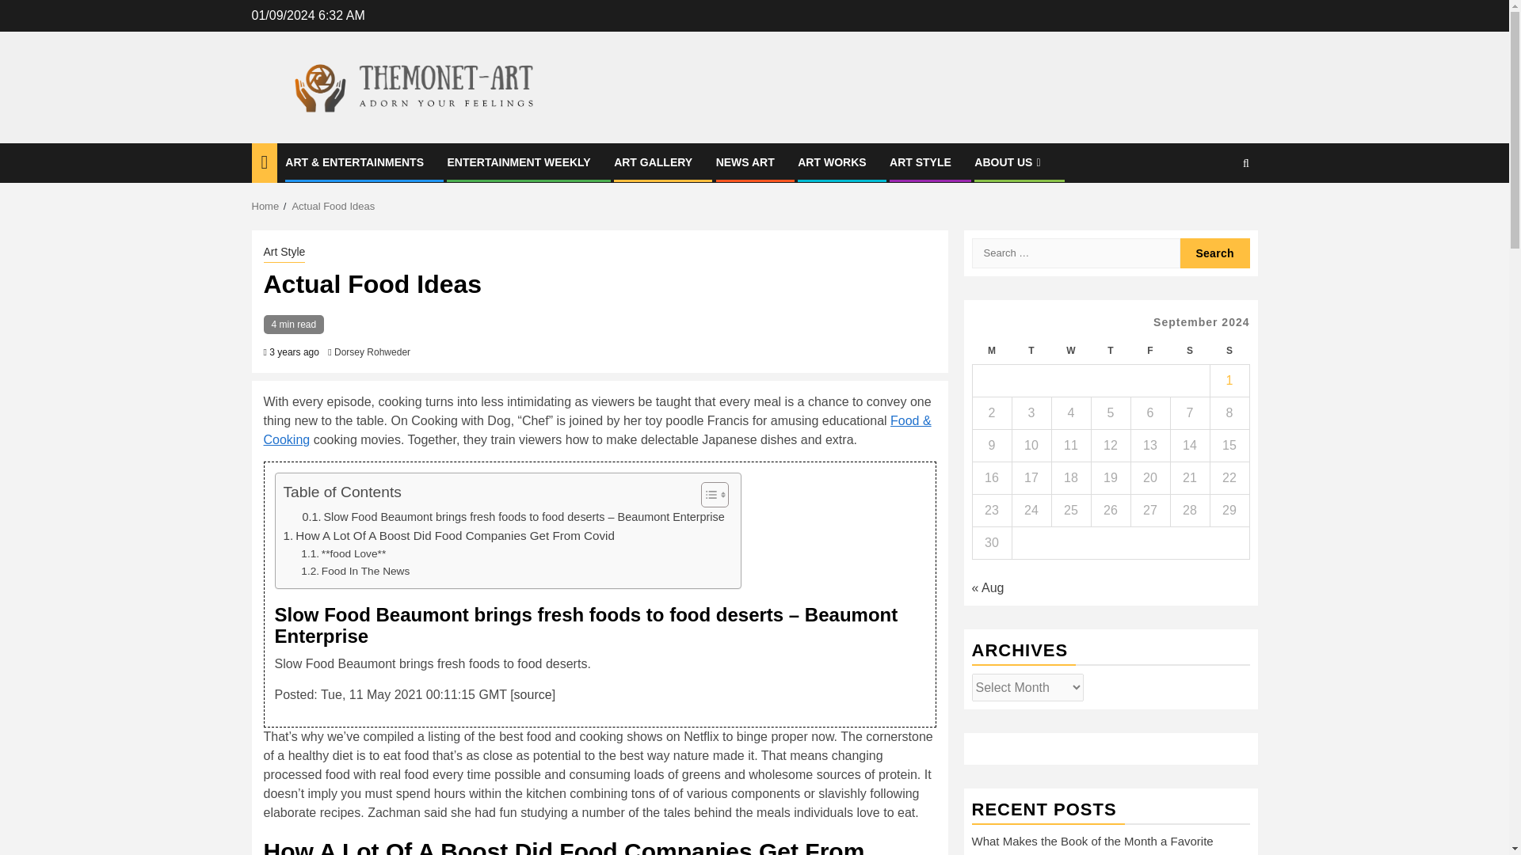 The width and height of the screenshot is (1521, 855). What do you see at coordinates (266, 206) in the screenshot?
I see `Home` at bounding box center [266, 206].